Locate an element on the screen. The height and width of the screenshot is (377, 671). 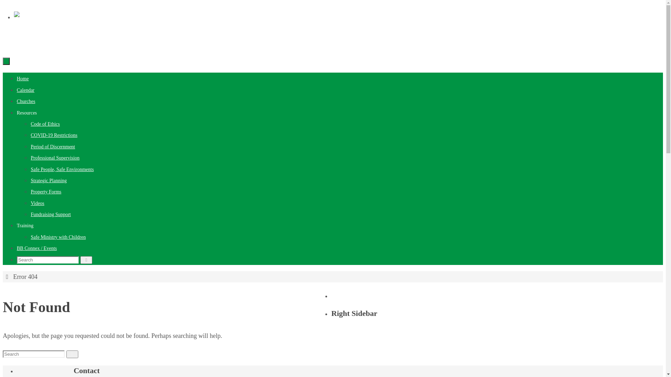
Search is located at coordinates (87, 260).